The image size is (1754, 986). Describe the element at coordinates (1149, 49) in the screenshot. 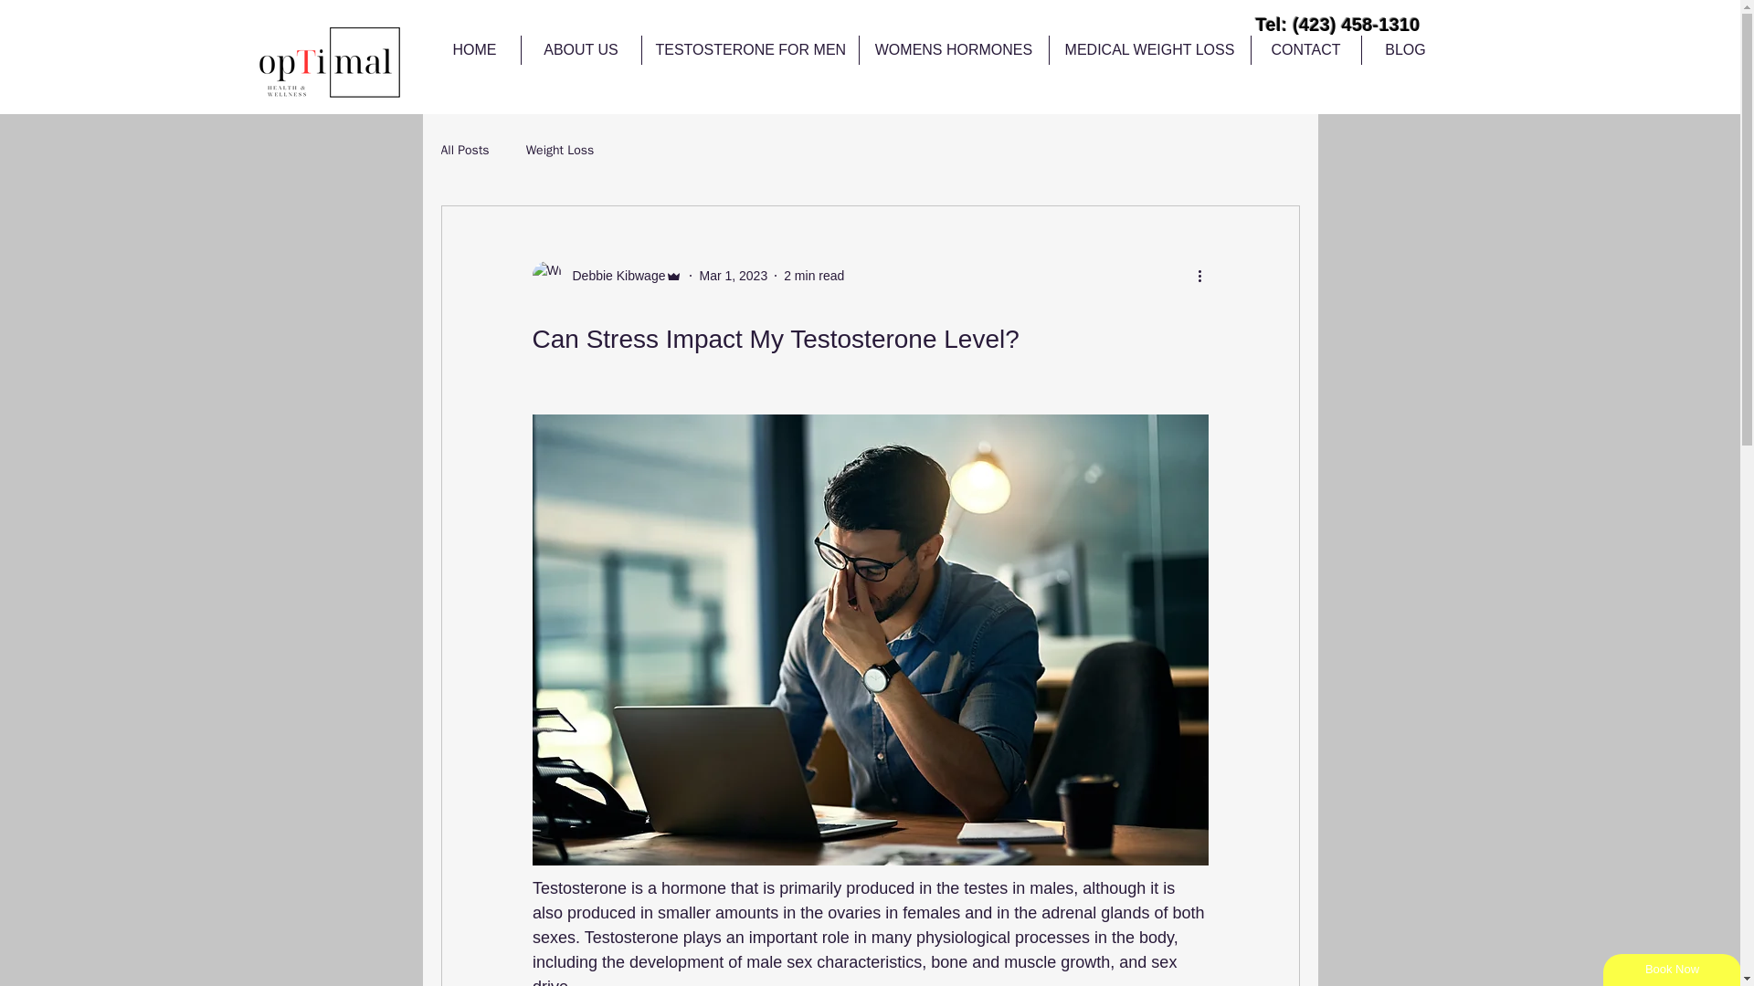

I see `MEDICAL WEIGHT LOSS` at that location.